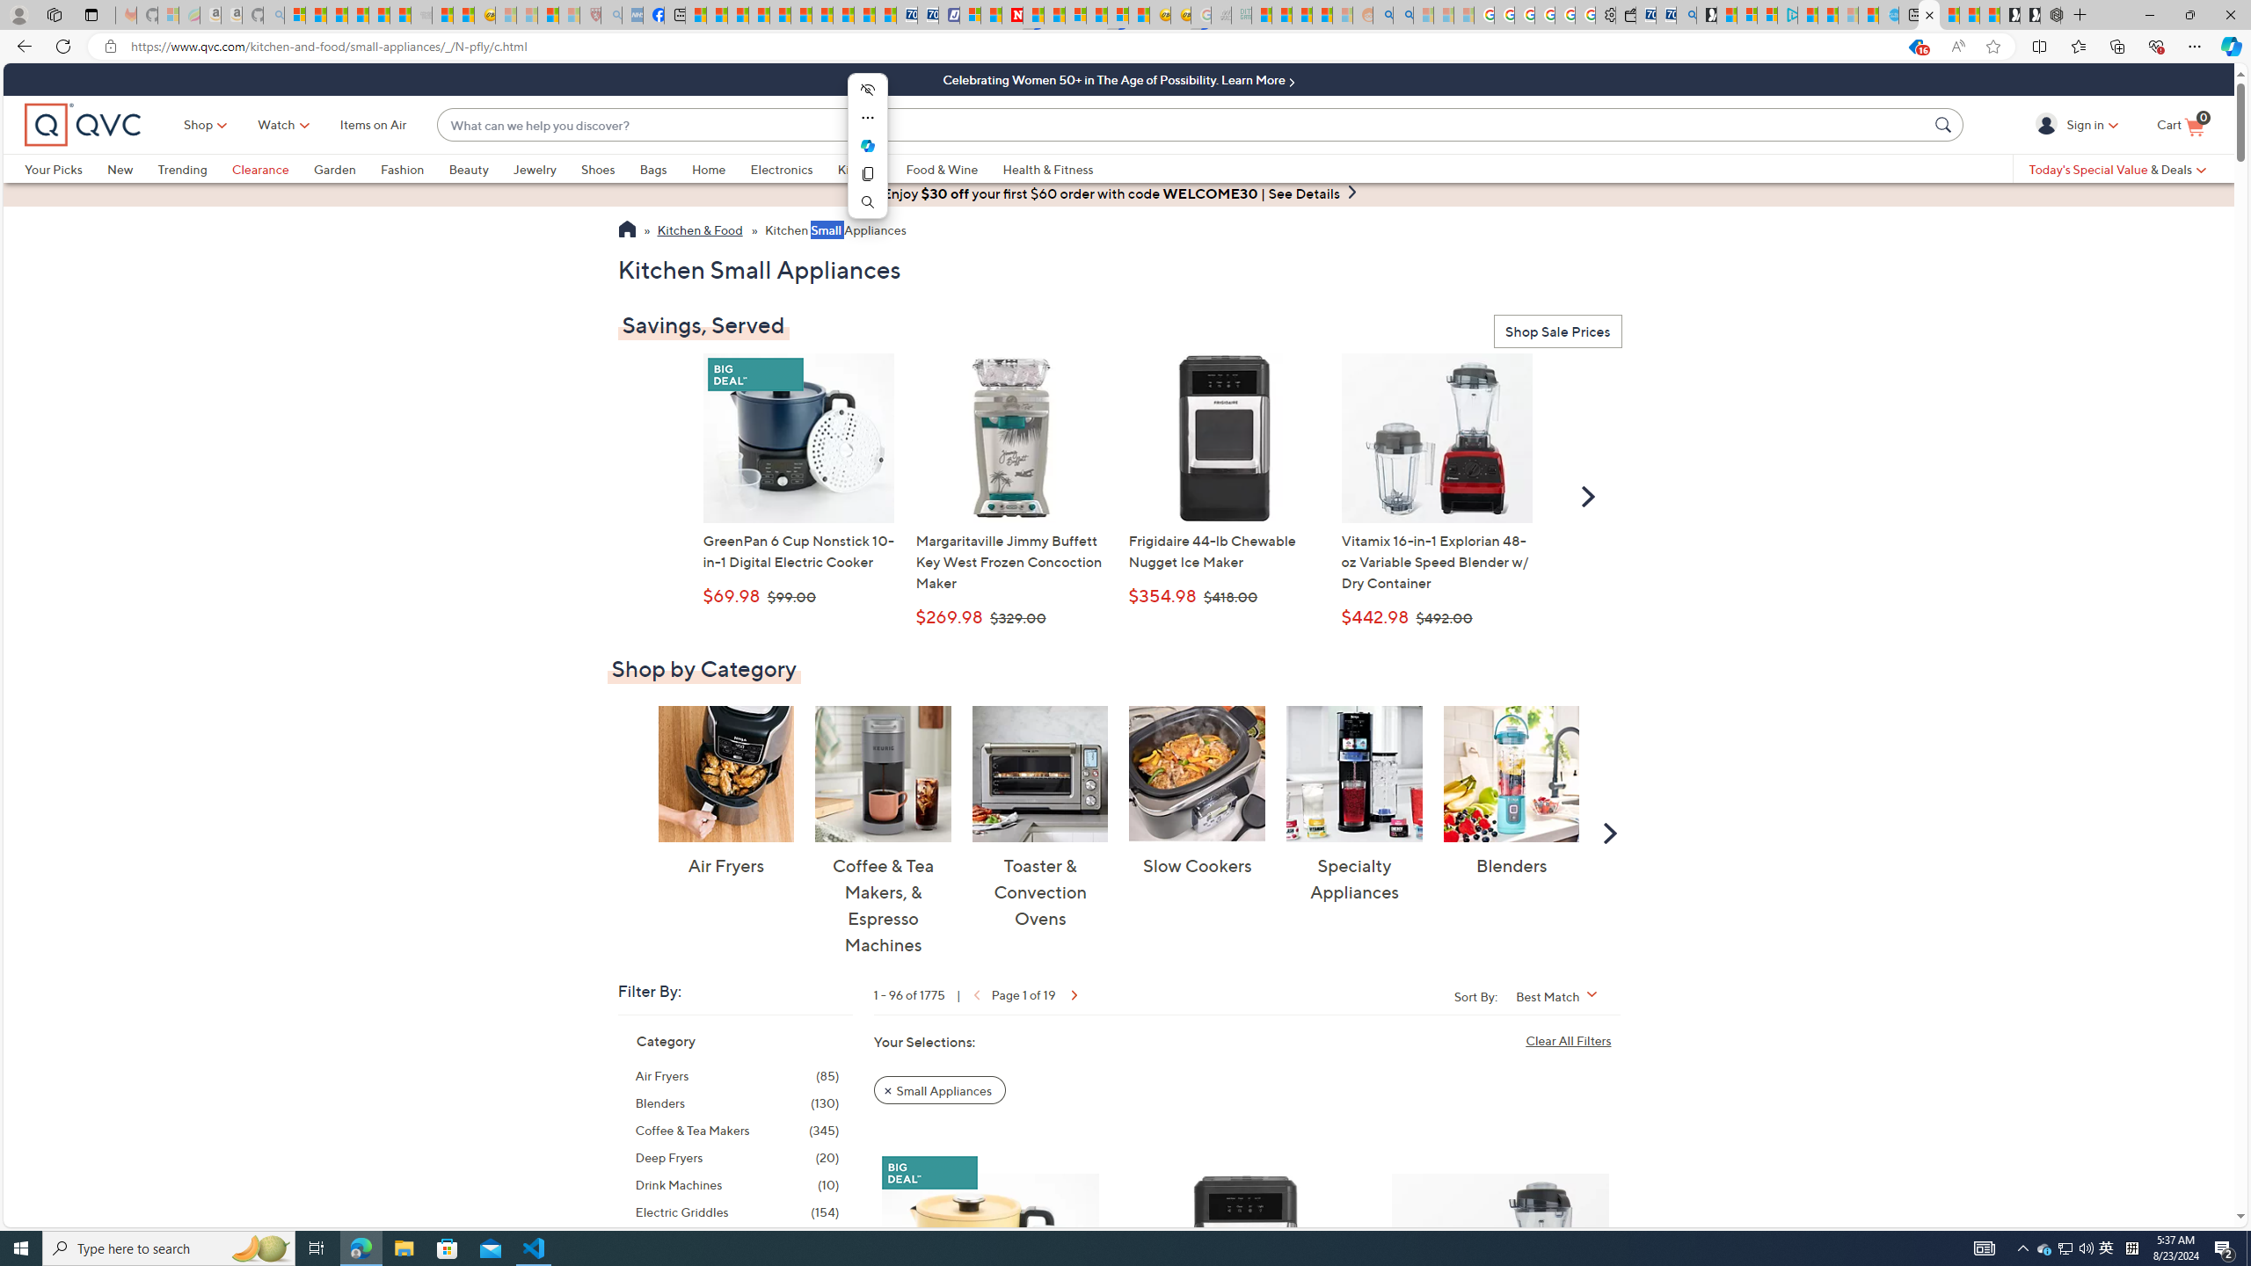  What do you see at coordinates (194, 169) in the screenshot?
I see `Trending` at bounding box center [194, 169].